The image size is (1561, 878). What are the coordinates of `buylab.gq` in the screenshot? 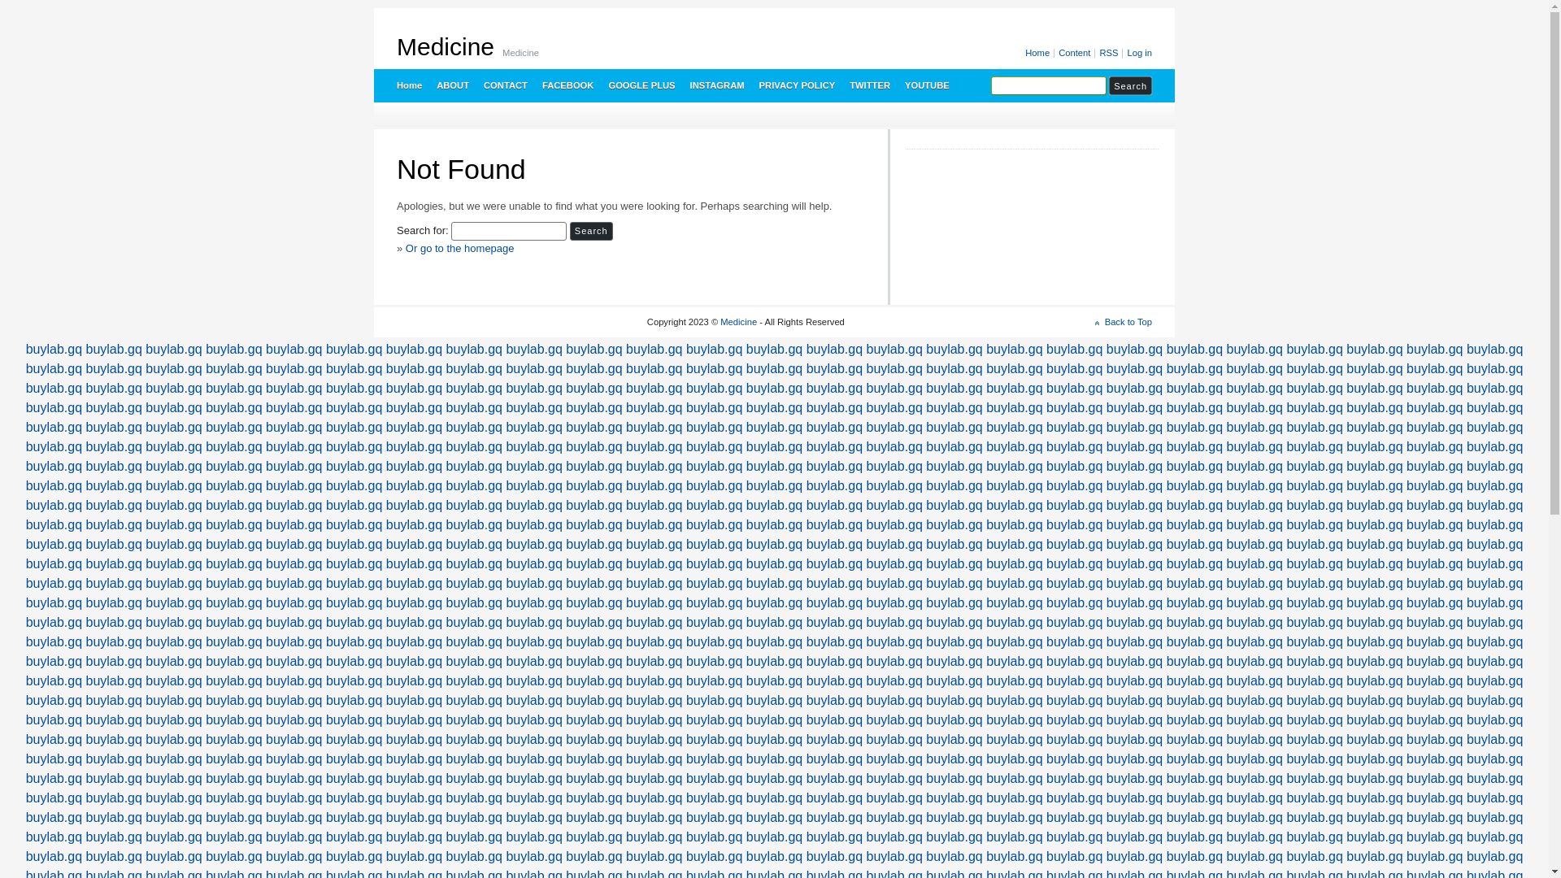 It's located at (114, 369).